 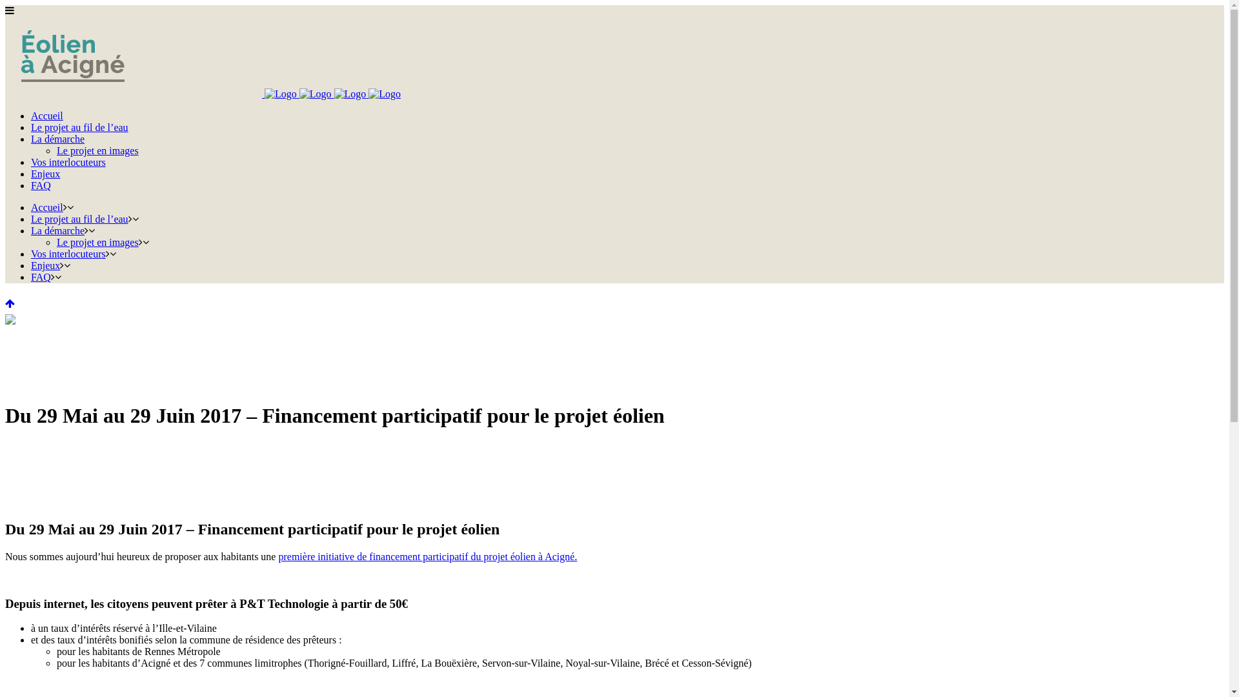 What do you see at coordinates (47, 116) in the screenshot?
I see `Accueil` at bounding box center [47, 116].